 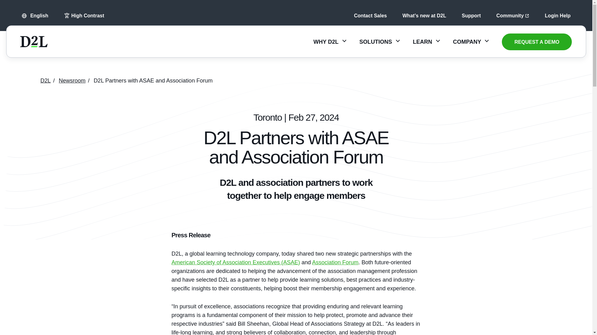 I want to click on Community, so click(x=512, y=16).